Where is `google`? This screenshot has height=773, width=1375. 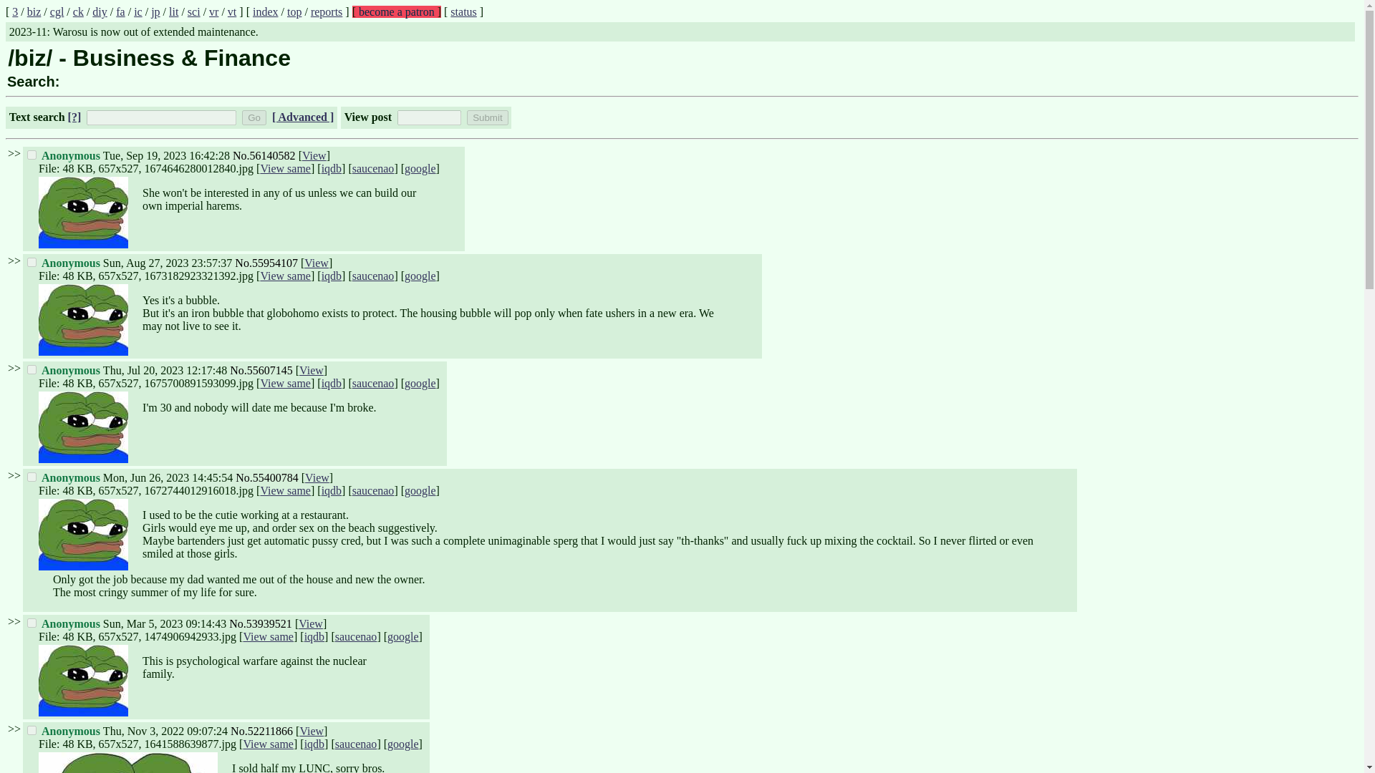
google is located at coordinates (420, 168).